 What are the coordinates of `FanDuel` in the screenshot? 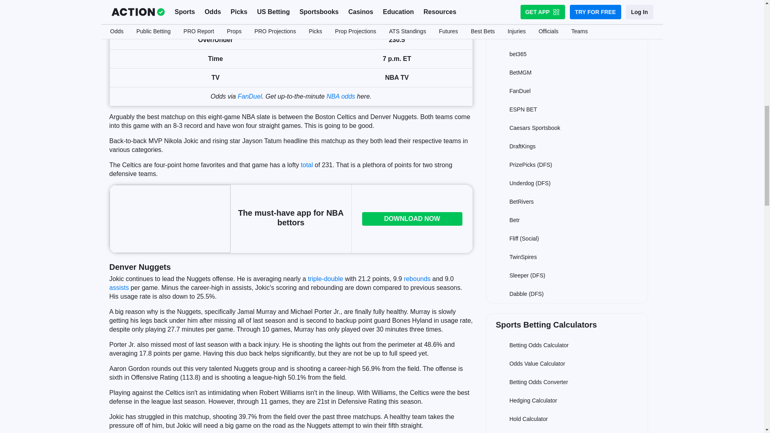 It's located at (249, 96).